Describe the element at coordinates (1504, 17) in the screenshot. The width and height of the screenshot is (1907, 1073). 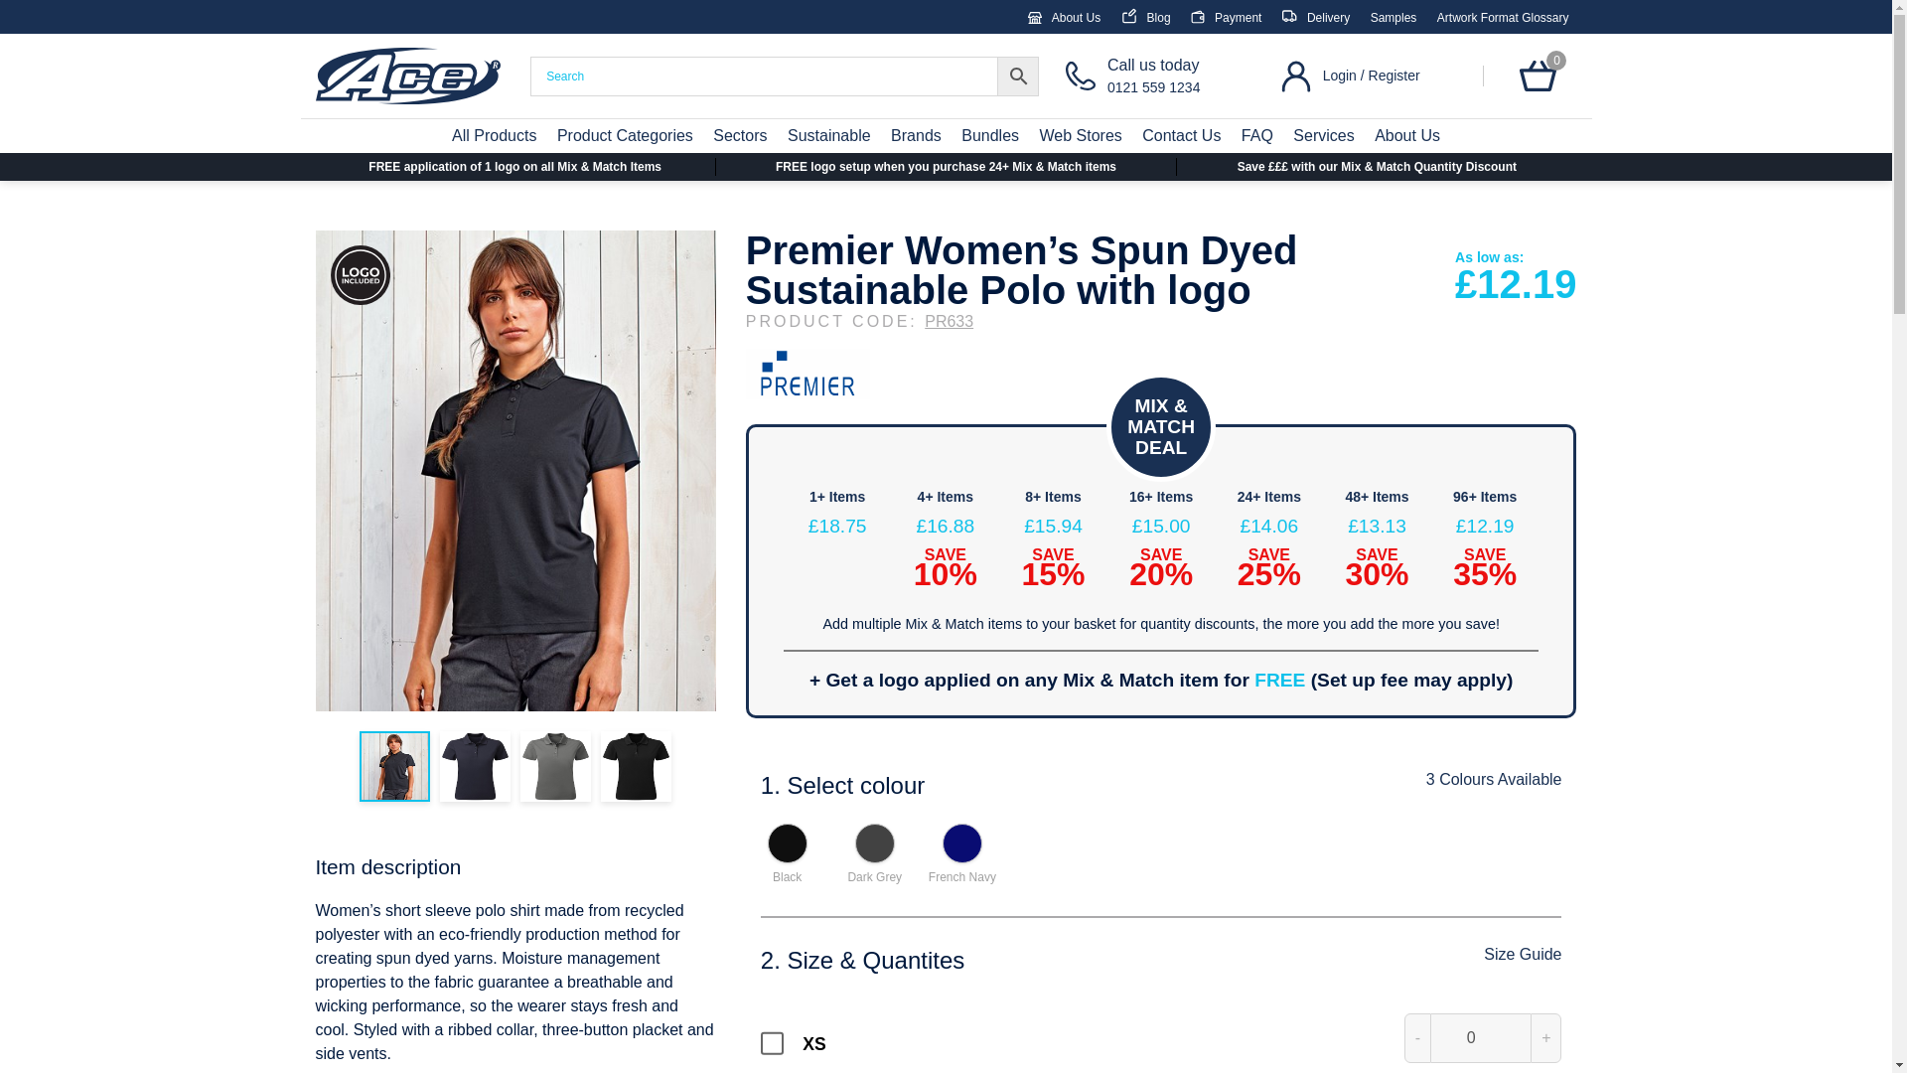
I see `Delivery` at that location.